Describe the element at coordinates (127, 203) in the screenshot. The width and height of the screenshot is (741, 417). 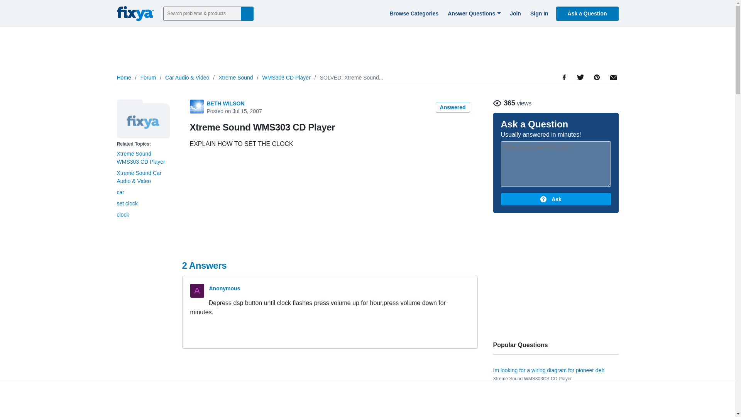
I see `set clock` at that location.